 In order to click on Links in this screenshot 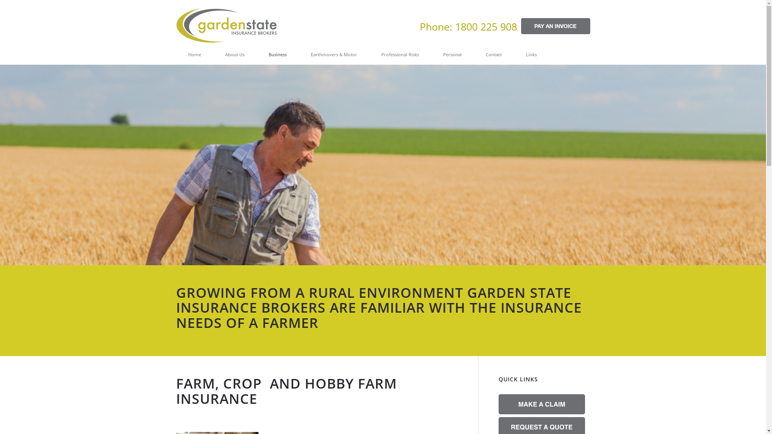, I will do `click(532, 55)`.